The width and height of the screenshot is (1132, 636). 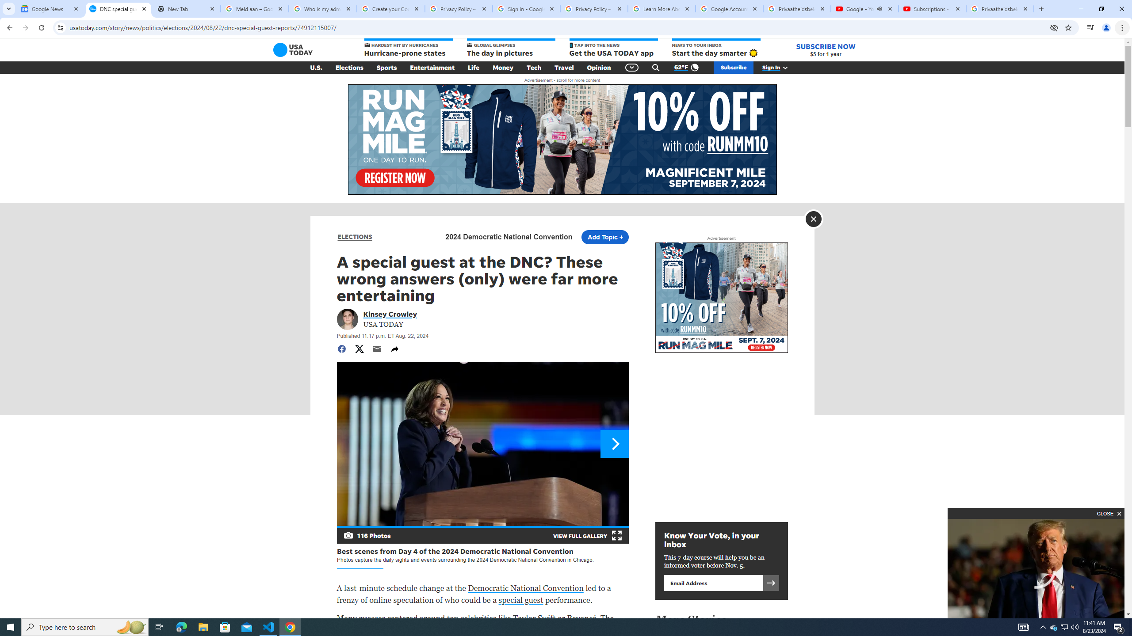 I want to click on Create your Google Account, so click(x=391, y=9).